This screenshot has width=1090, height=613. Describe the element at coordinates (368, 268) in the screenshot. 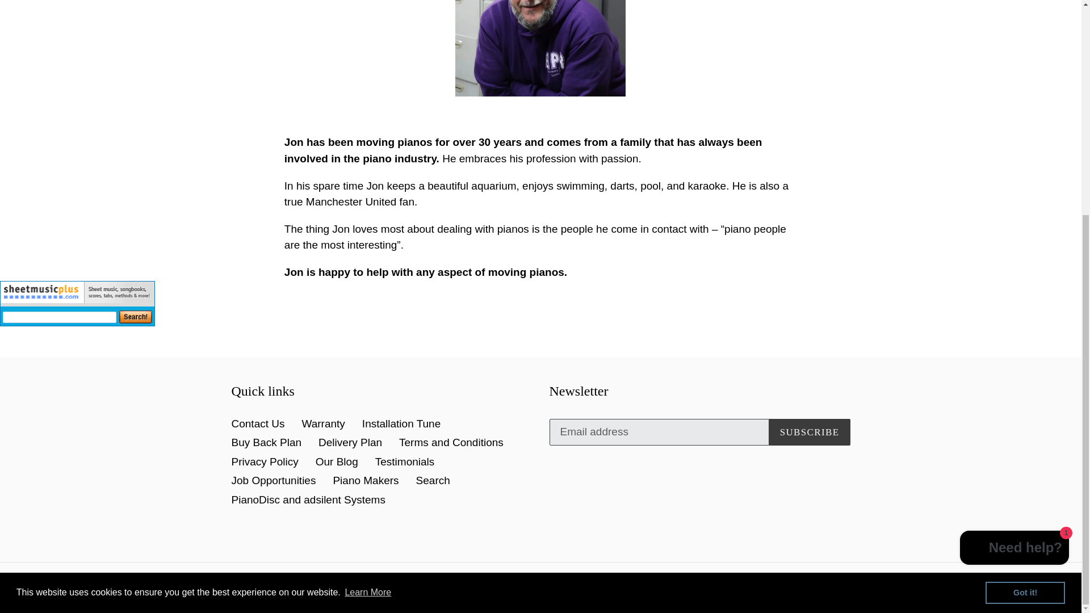

I see `Learn More` at that location.